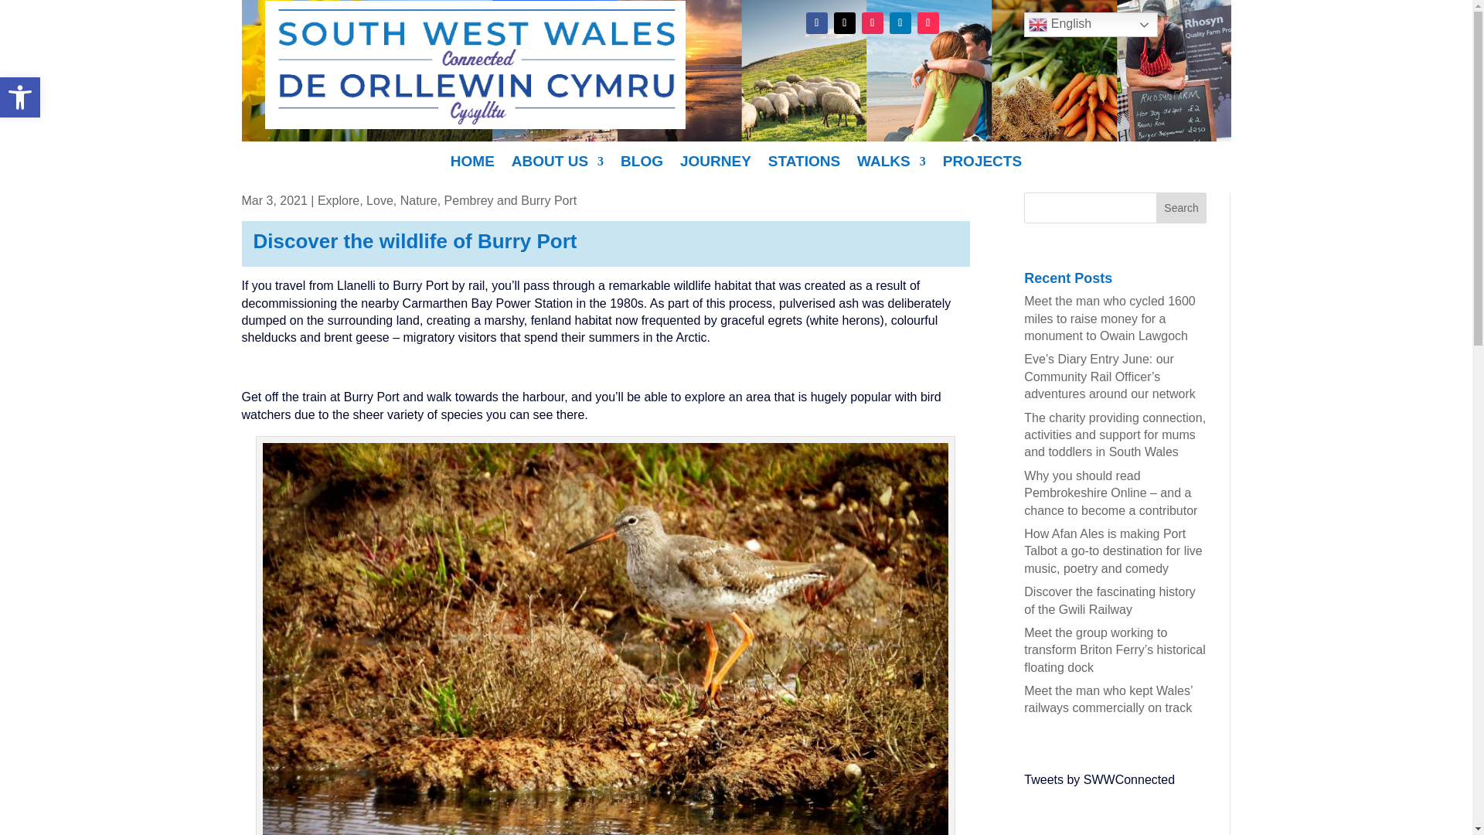 This screenshot has height=835, width=1484. I want to click on HOME, so click(982, 164).